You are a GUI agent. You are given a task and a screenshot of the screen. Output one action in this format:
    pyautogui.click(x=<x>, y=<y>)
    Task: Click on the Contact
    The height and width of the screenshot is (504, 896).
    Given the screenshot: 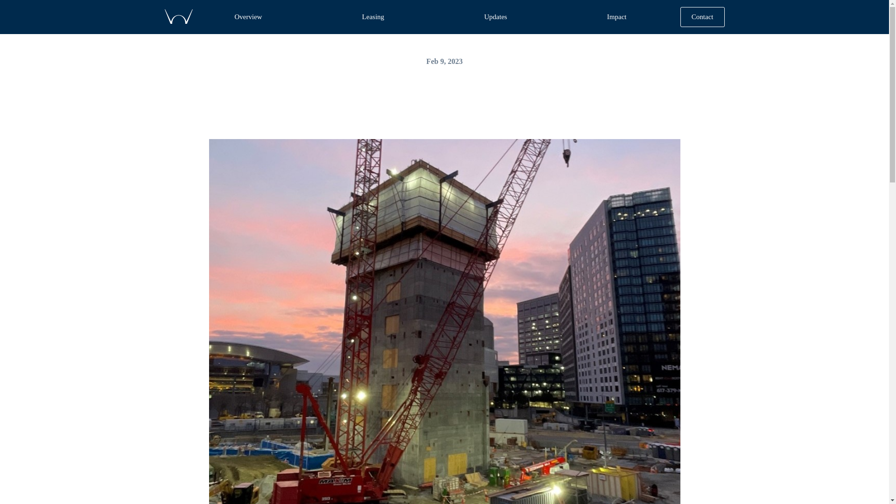 What is the action you would take?
    pyautogui.click(x=703, y=17)
    